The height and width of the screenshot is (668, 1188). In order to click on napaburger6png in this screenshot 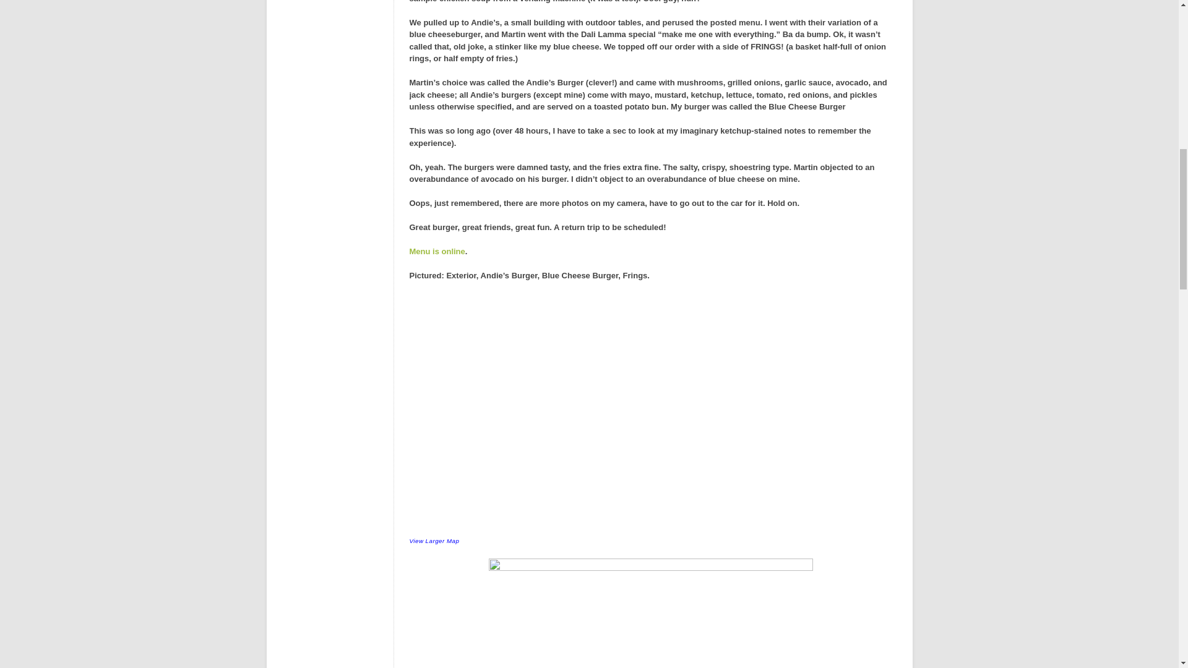, I will do `click(650, 613)`.